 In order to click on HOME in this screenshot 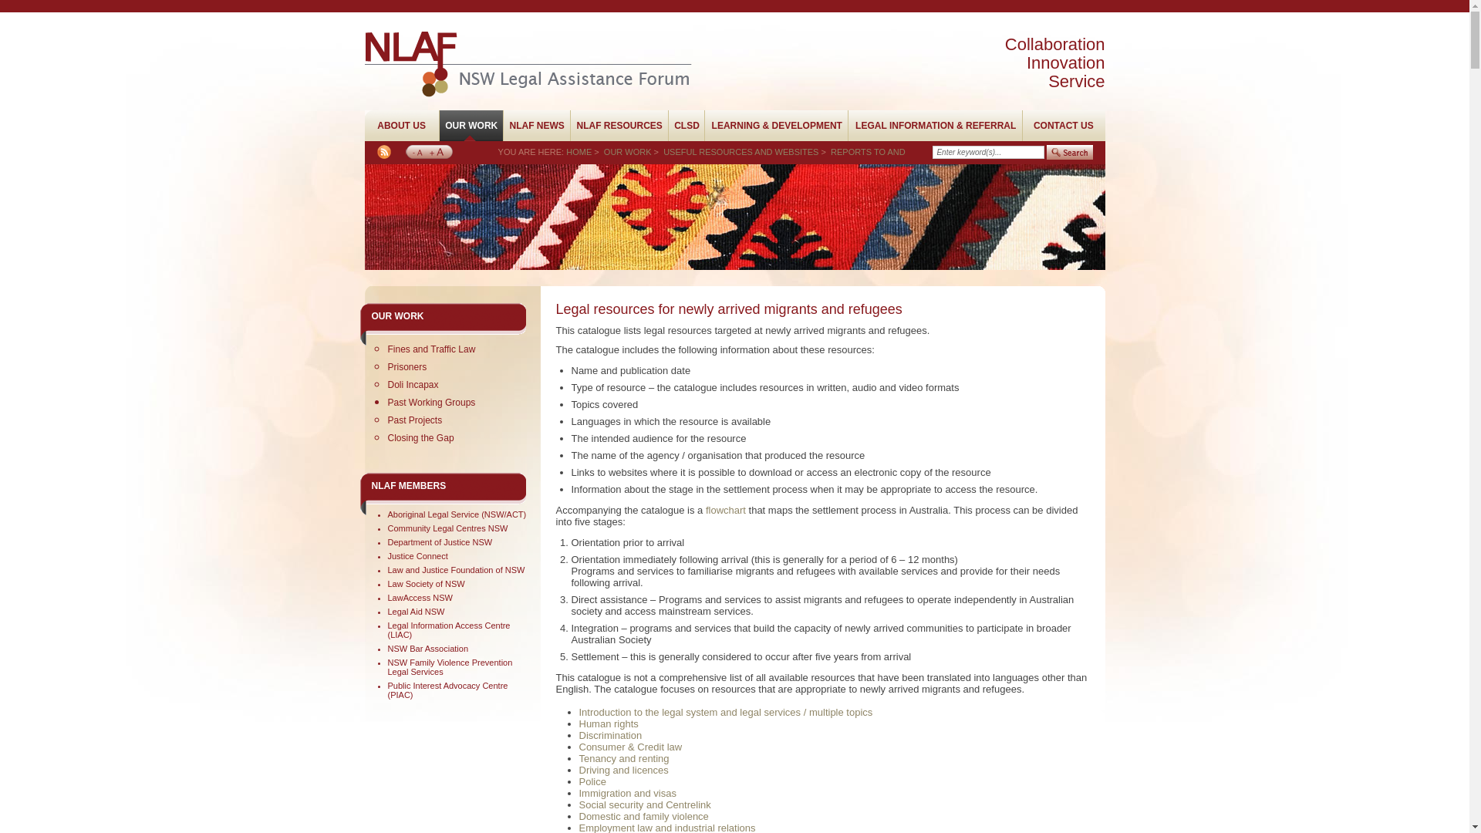, I will do `click(579, 152)`.